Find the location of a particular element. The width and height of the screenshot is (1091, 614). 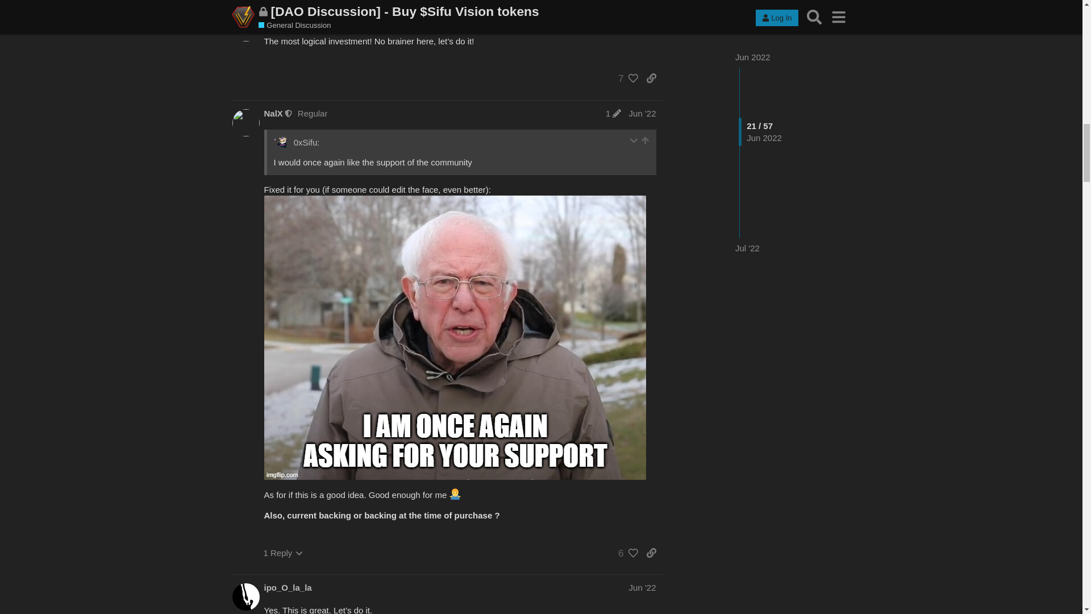

Discord is located at coordinates (279, 175).